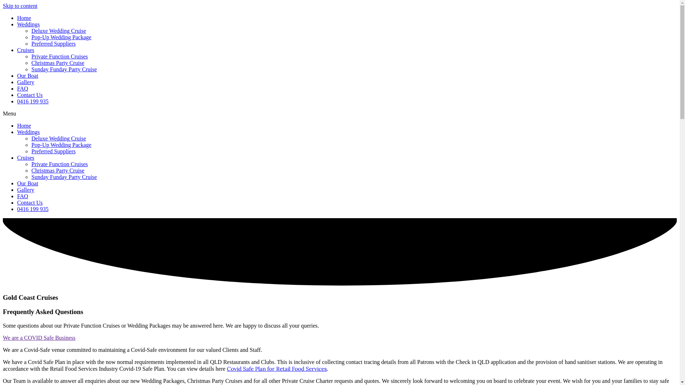  Describe the element at coordinates (64, 69) in the screenshot. I see `Sunday Funday Party Cruise` at that location.